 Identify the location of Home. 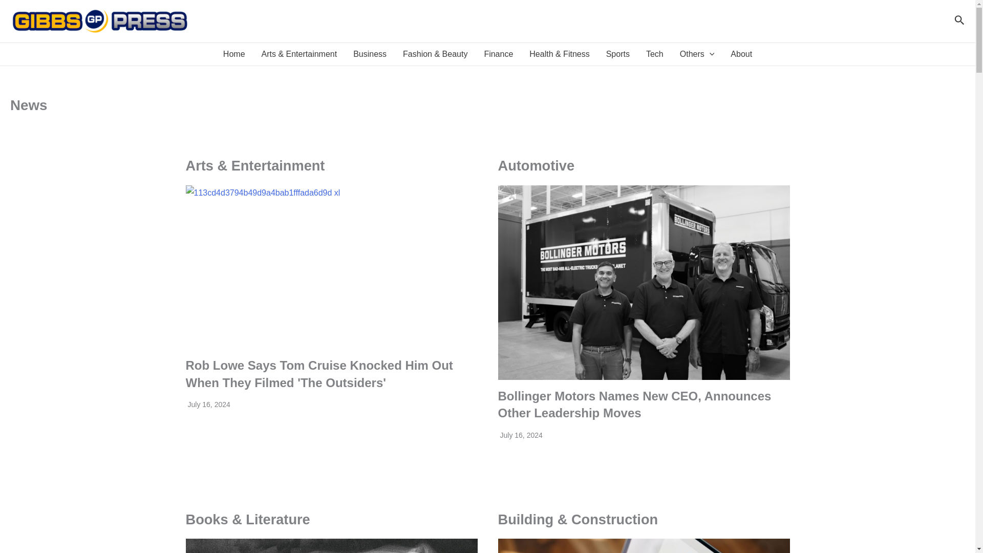
(234, 54).